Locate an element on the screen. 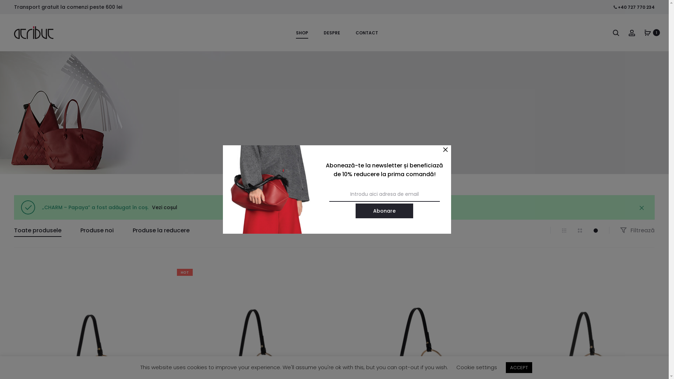 The height and width of the screenshot is (379, 674). Toate produsele is located at coordinates (38, 230).